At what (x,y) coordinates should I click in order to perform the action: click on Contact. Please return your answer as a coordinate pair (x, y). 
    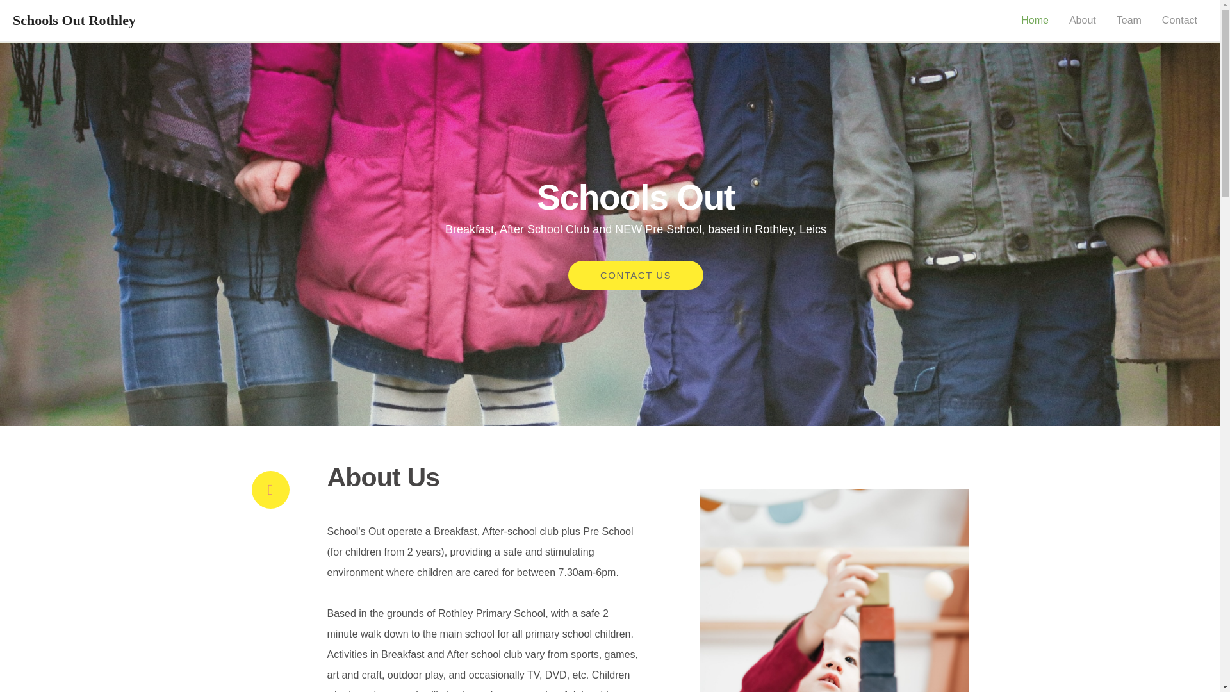
    Looking at the image, I should click on (1179, 21).